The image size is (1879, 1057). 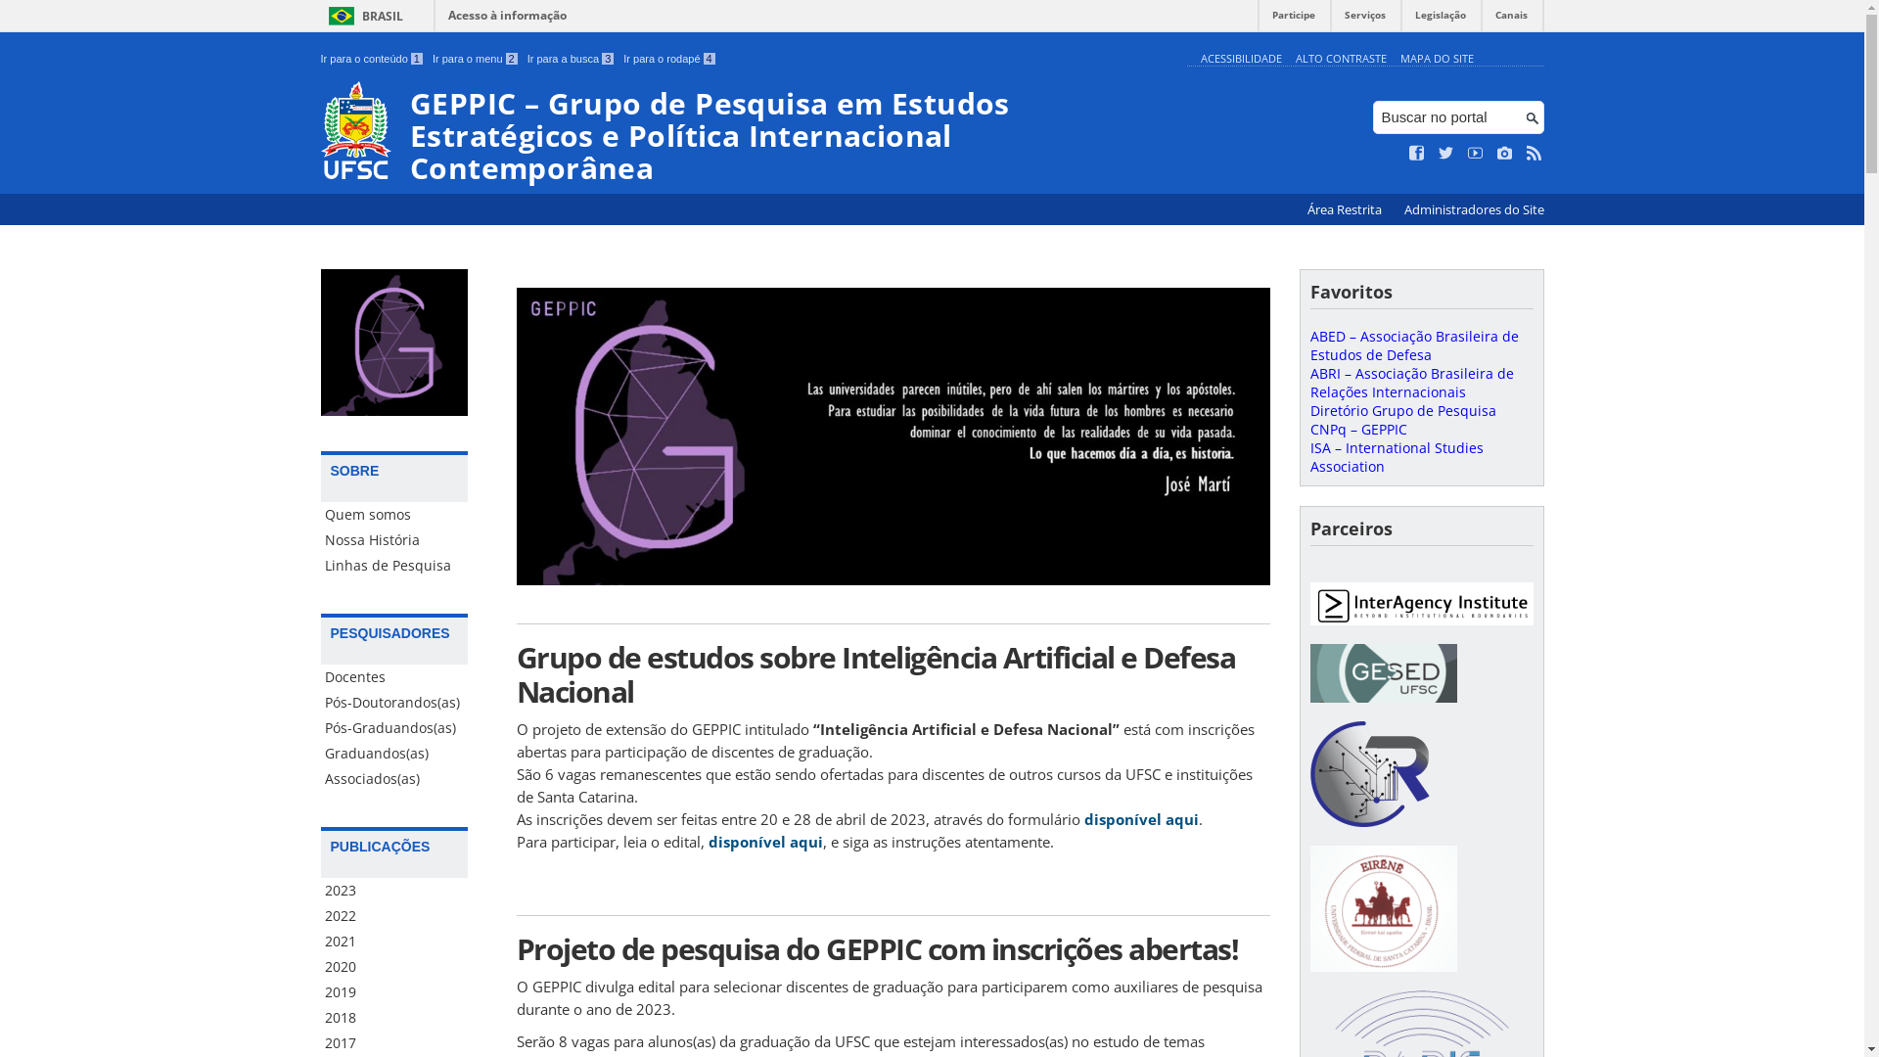 What do you see at coordinates (394, 677) in the screenshot?
I see `Docentes` at bounding box center [394, 677].